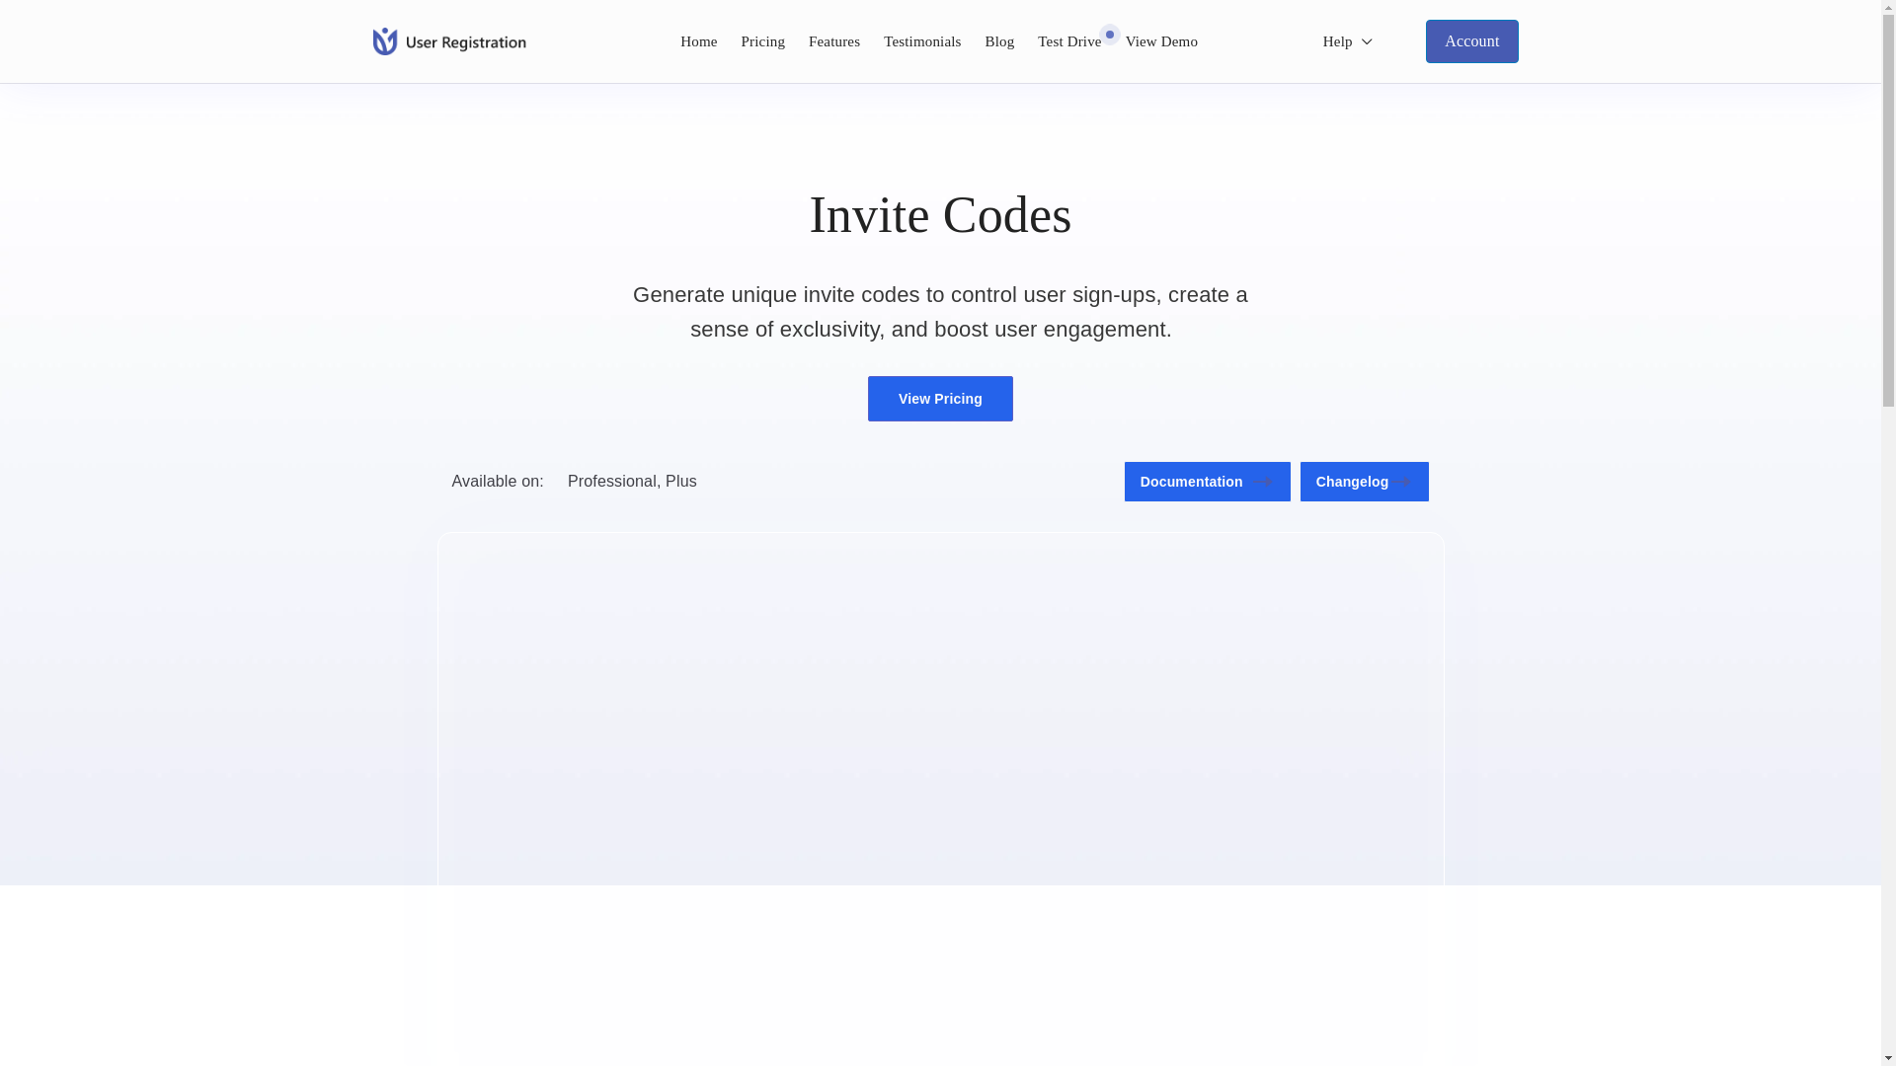 This screenshot has width=1896, height=1066. I want to click on View Pricing, so click(940, 399).